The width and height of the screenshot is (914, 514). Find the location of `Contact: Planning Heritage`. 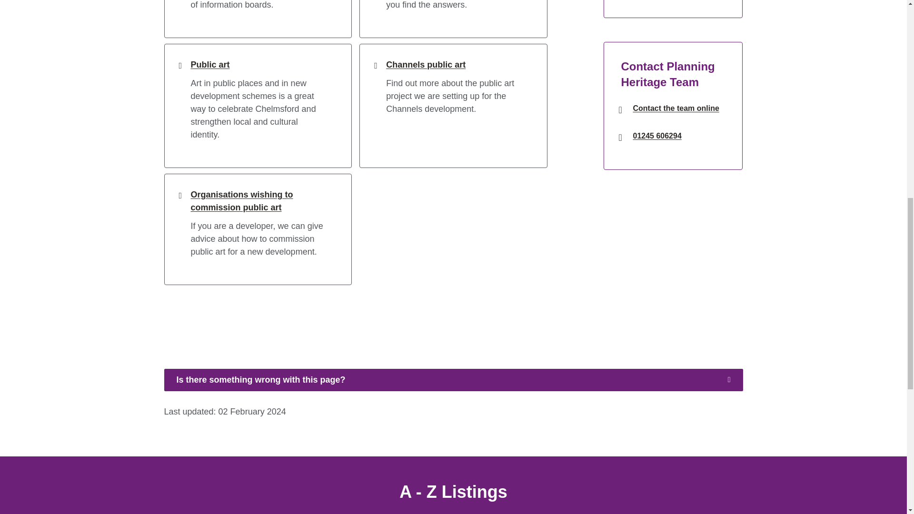

Contact: Planning Heritage is located at coordinates (675, 108).